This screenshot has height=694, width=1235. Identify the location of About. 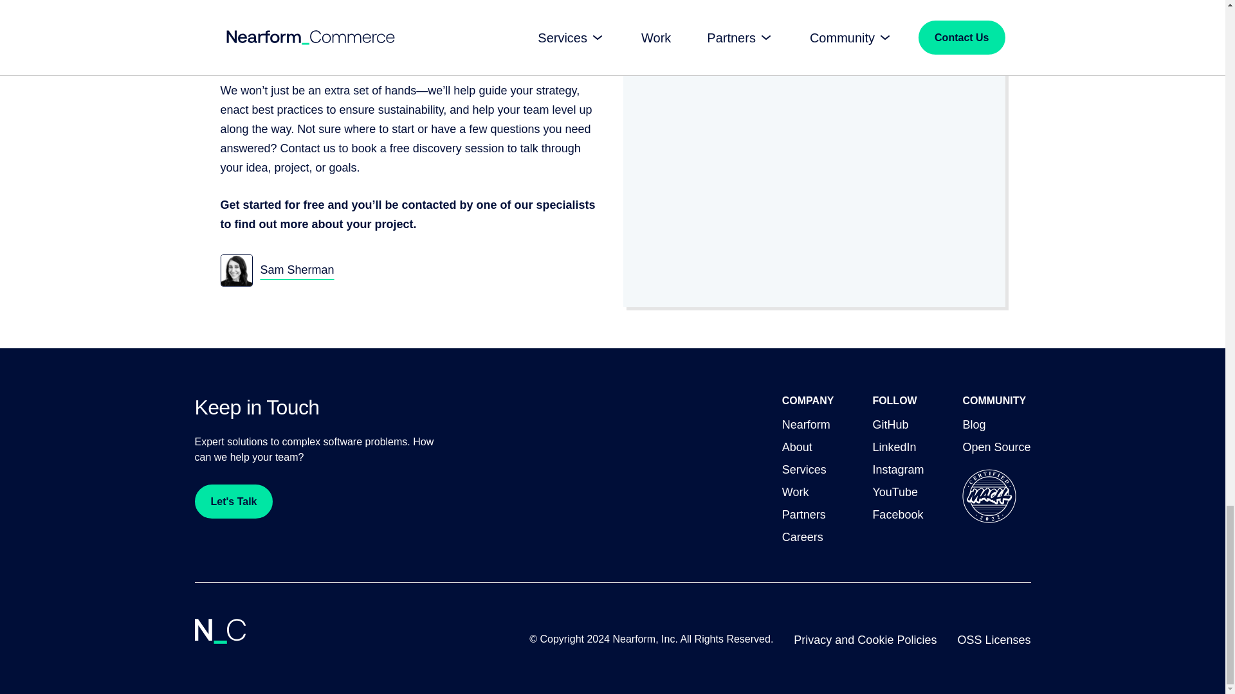
(797, 447).